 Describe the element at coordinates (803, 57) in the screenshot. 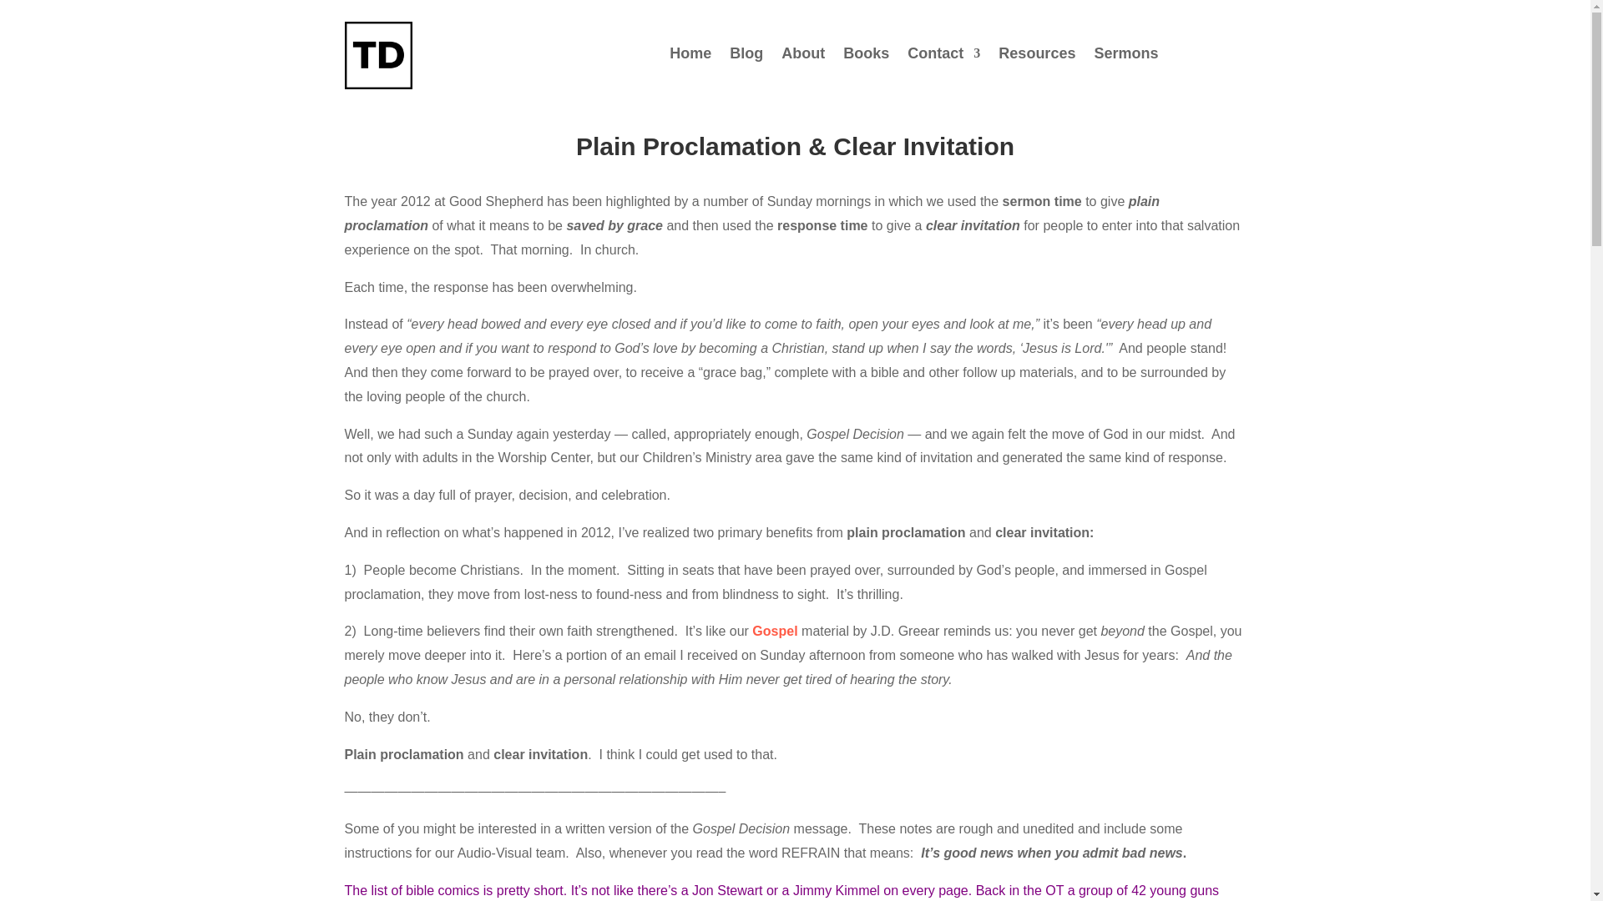

I see `About` at that location.